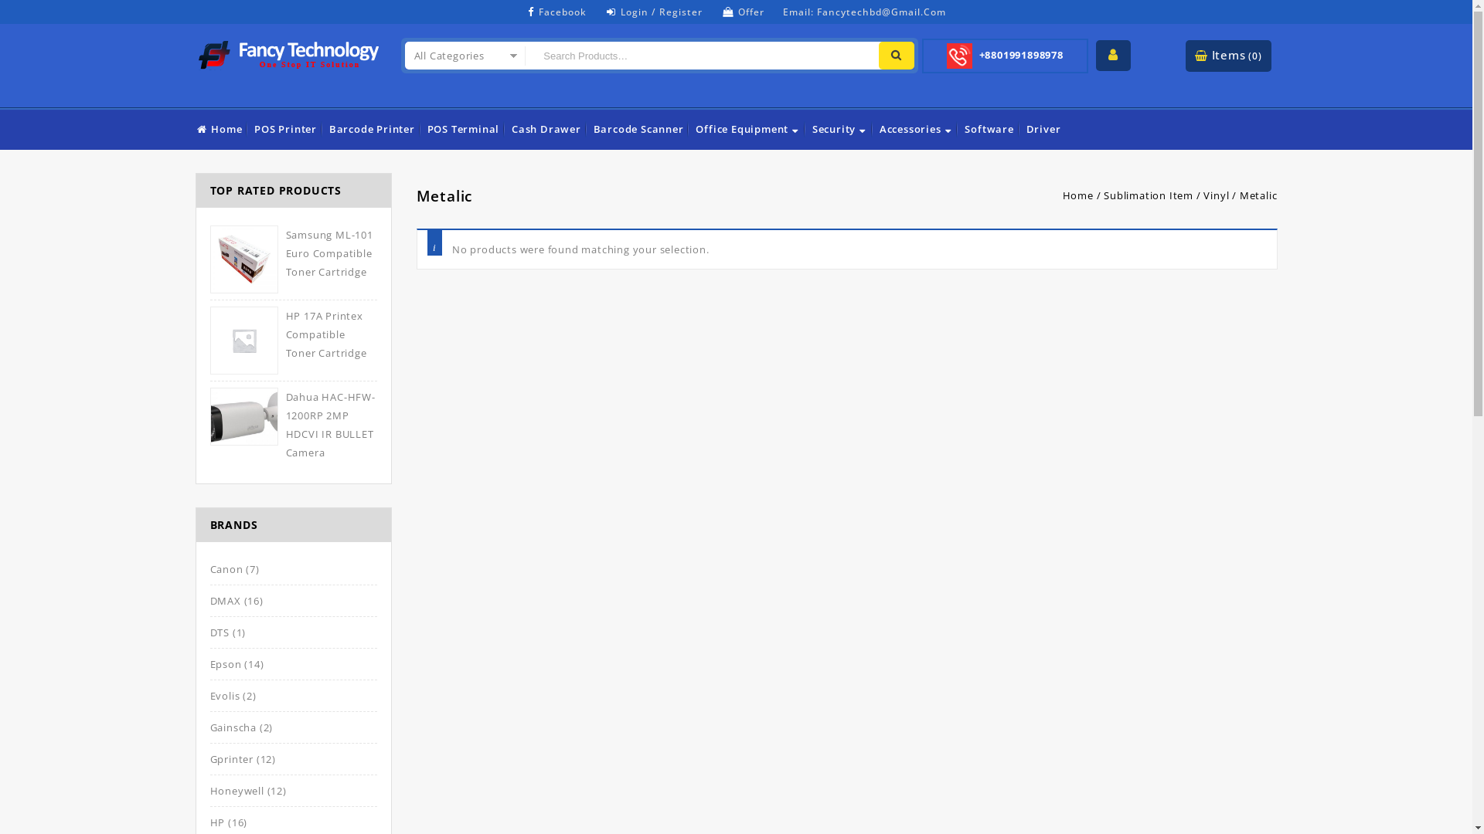 This screenshot has width=1484, height=834. What do you see at coordinates (219, 129) in the screenshot?
I see `Home` at bounding box center [219, 129].